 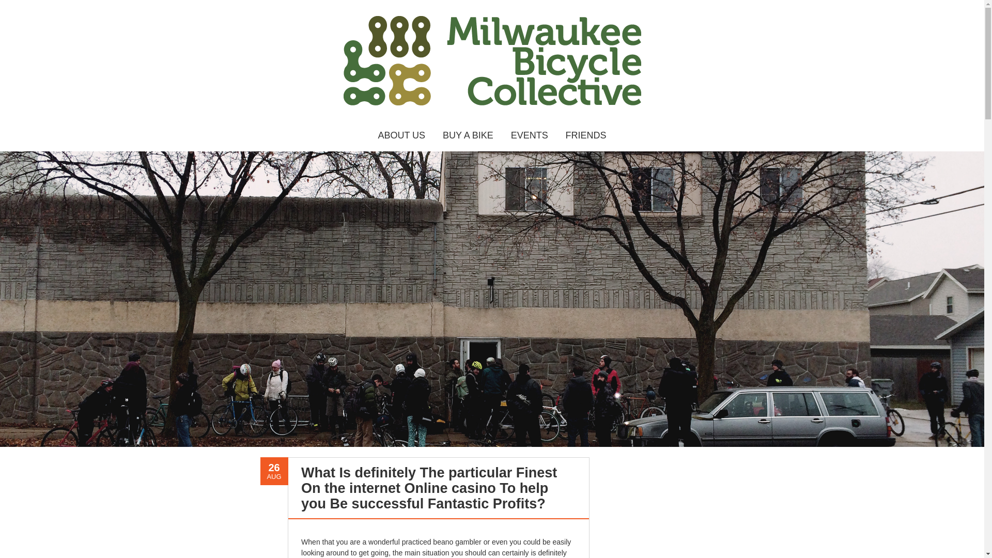 I want to click on BUY A BIKE, so click(x=468, y=135).